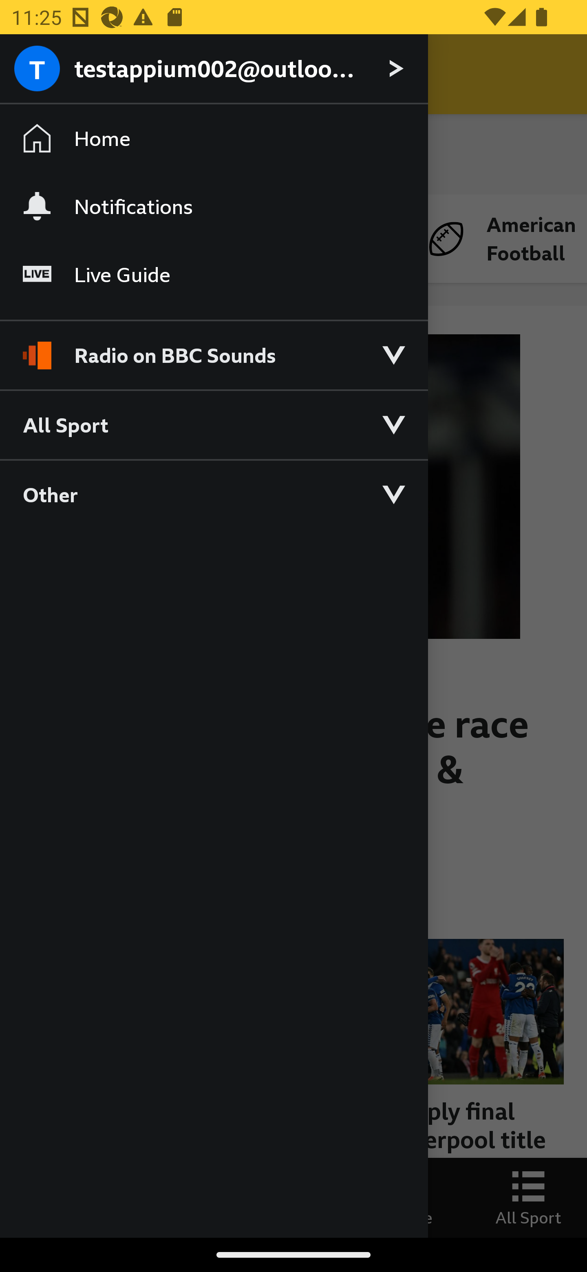 This screenshot has height=1272, width=587. I want to click on Home, so click(214, 139).